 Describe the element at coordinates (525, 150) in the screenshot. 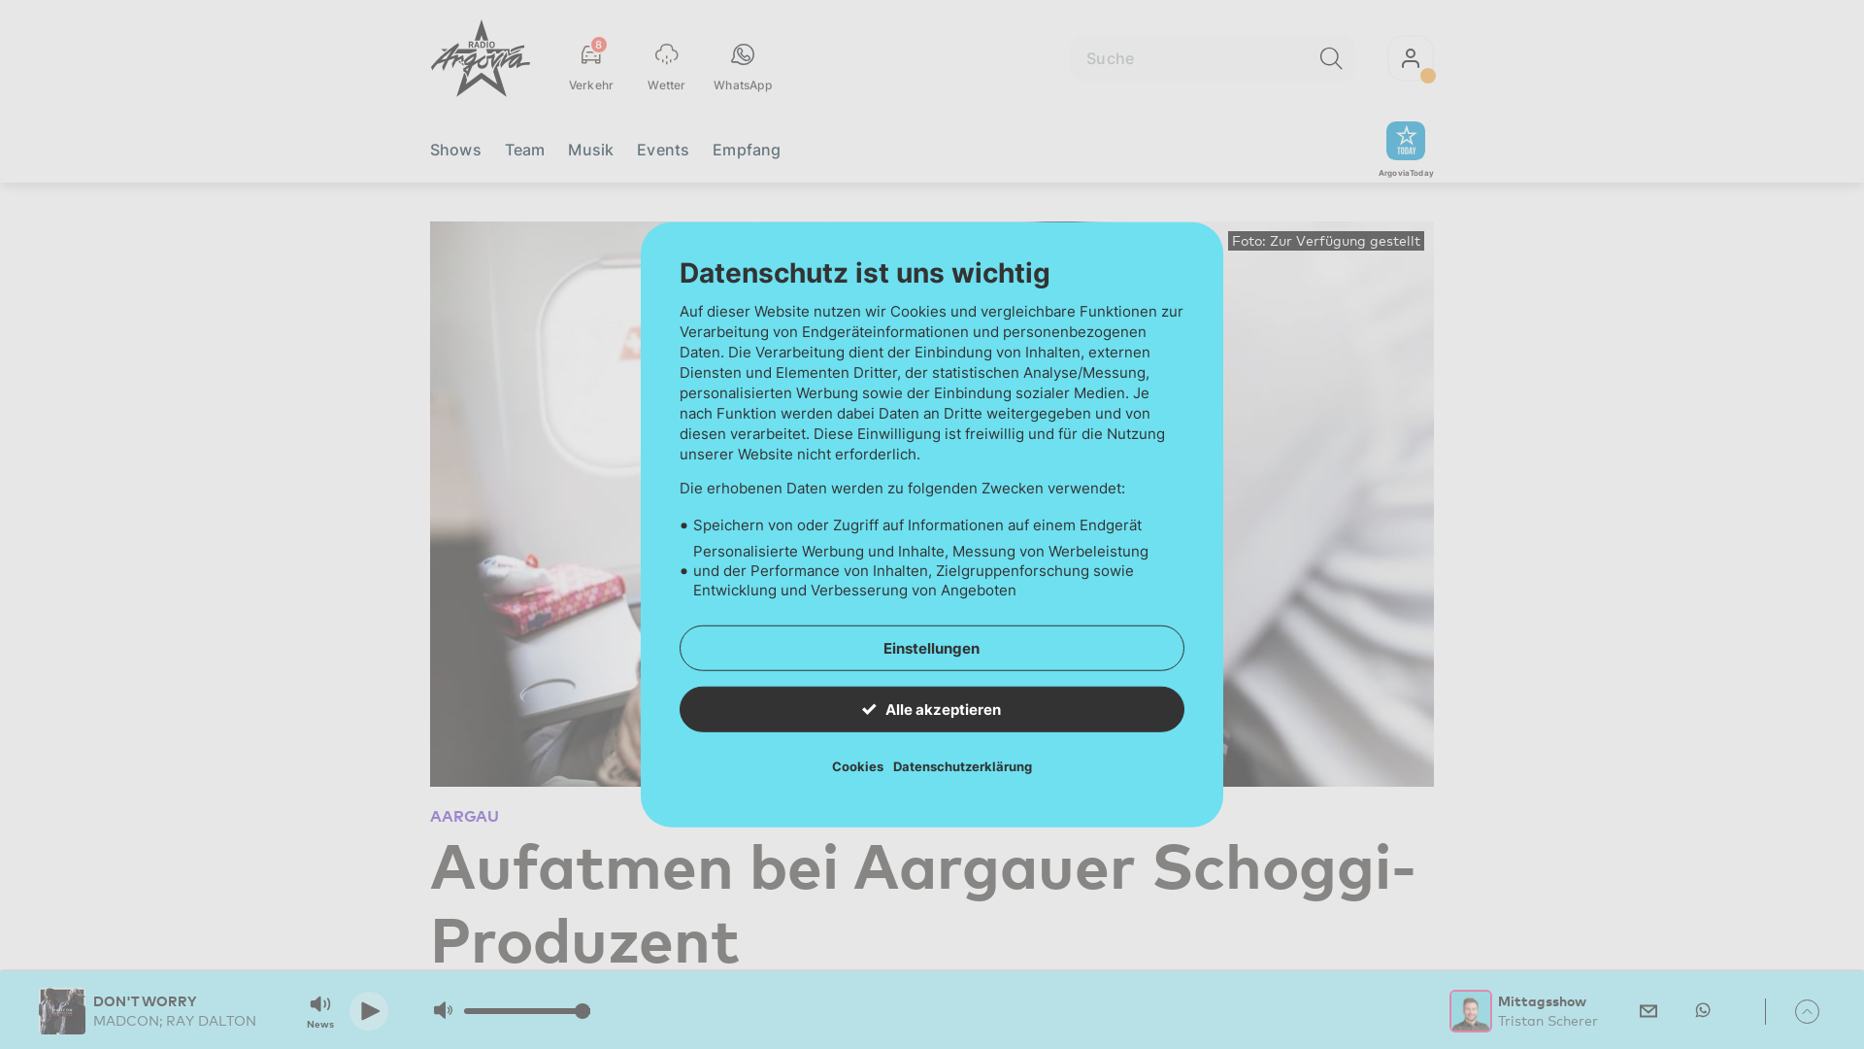

I see `Team` at that location.